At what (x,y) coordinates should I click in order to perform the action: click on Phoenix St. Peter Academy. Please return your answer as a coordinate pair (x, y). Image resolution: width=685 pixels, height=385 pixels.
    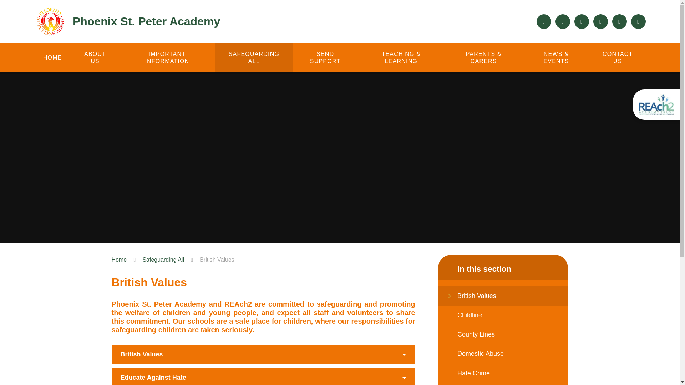
    Looking at the image, I should click on (127, 21).